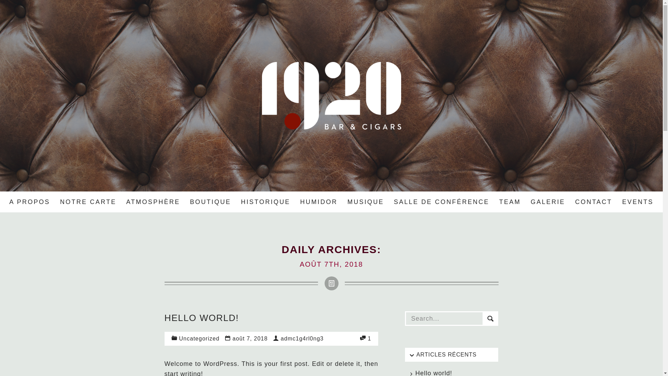 The width and height of the screenshot is (668, 376). Describe the element at coordinates (369, 338) in the screenshot. I see `1` at that location.